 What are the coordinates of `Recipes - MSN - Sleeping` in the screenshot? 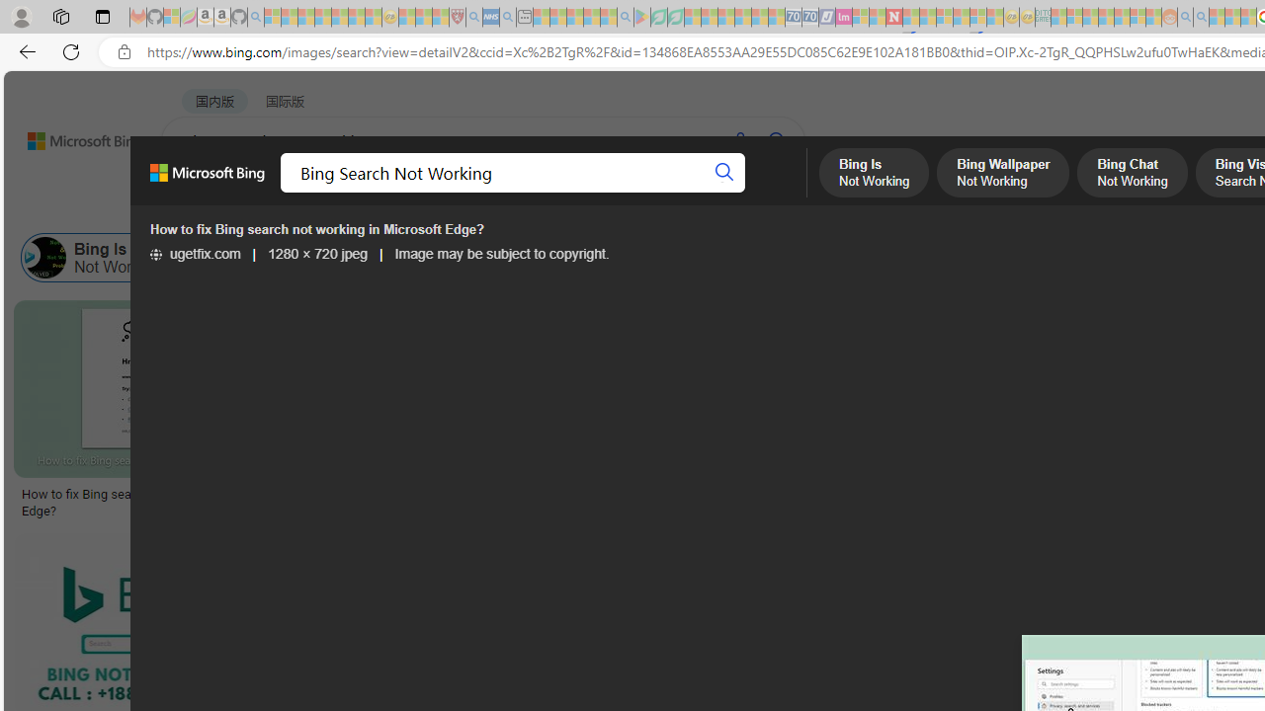 It's located at (407, 18).